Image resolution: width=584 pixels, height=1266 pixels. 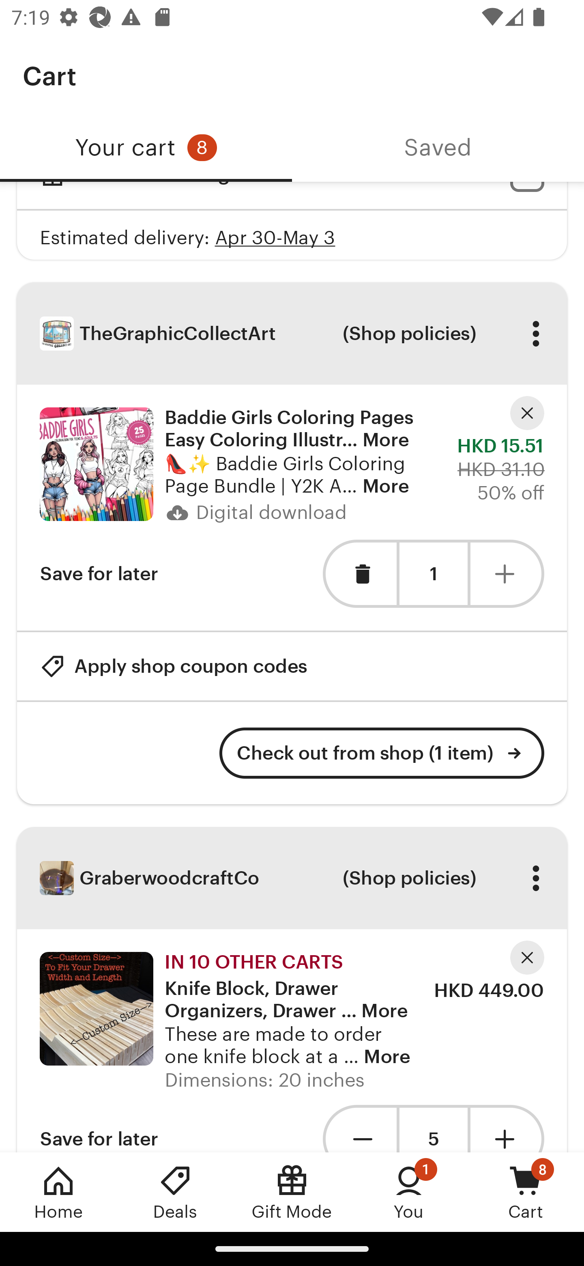 What do you see at coordinates (433, 1128) in the screenshot?
I see `5` at bounding box center [433, 1128].